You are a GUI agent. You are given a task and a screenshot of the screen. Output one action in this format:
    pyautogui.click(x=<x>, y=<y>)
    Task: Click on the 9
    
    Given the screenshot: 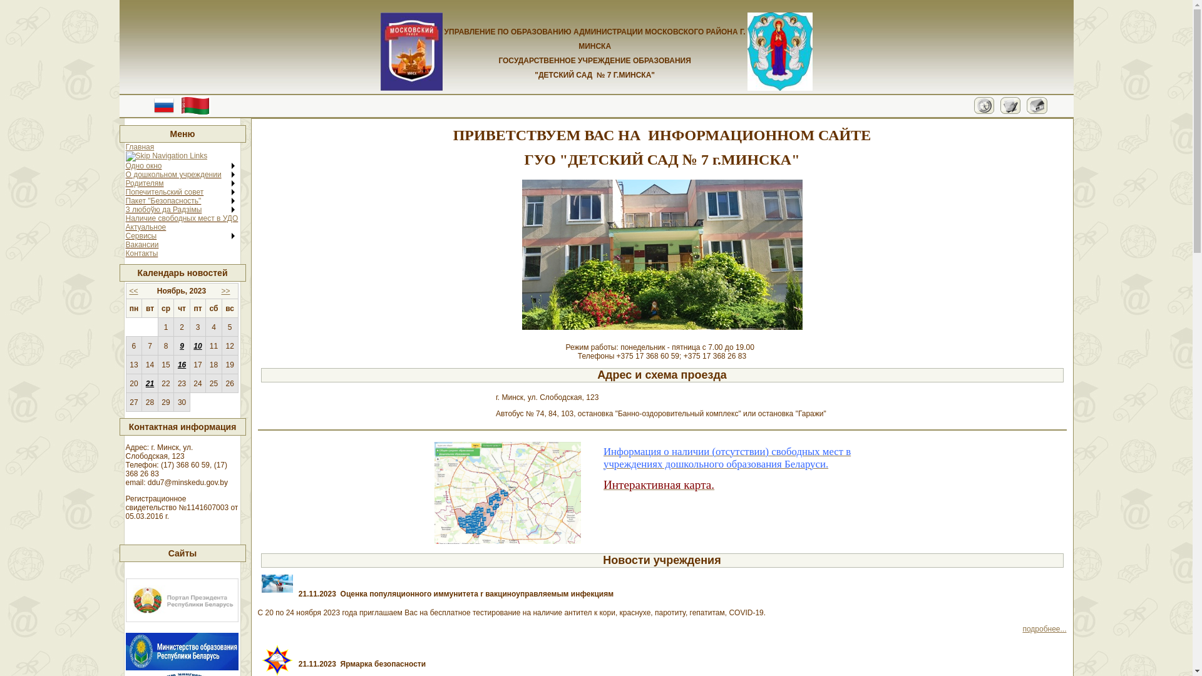 What is the action you would take?
    pyautogui.click(x=182, y=346)
    